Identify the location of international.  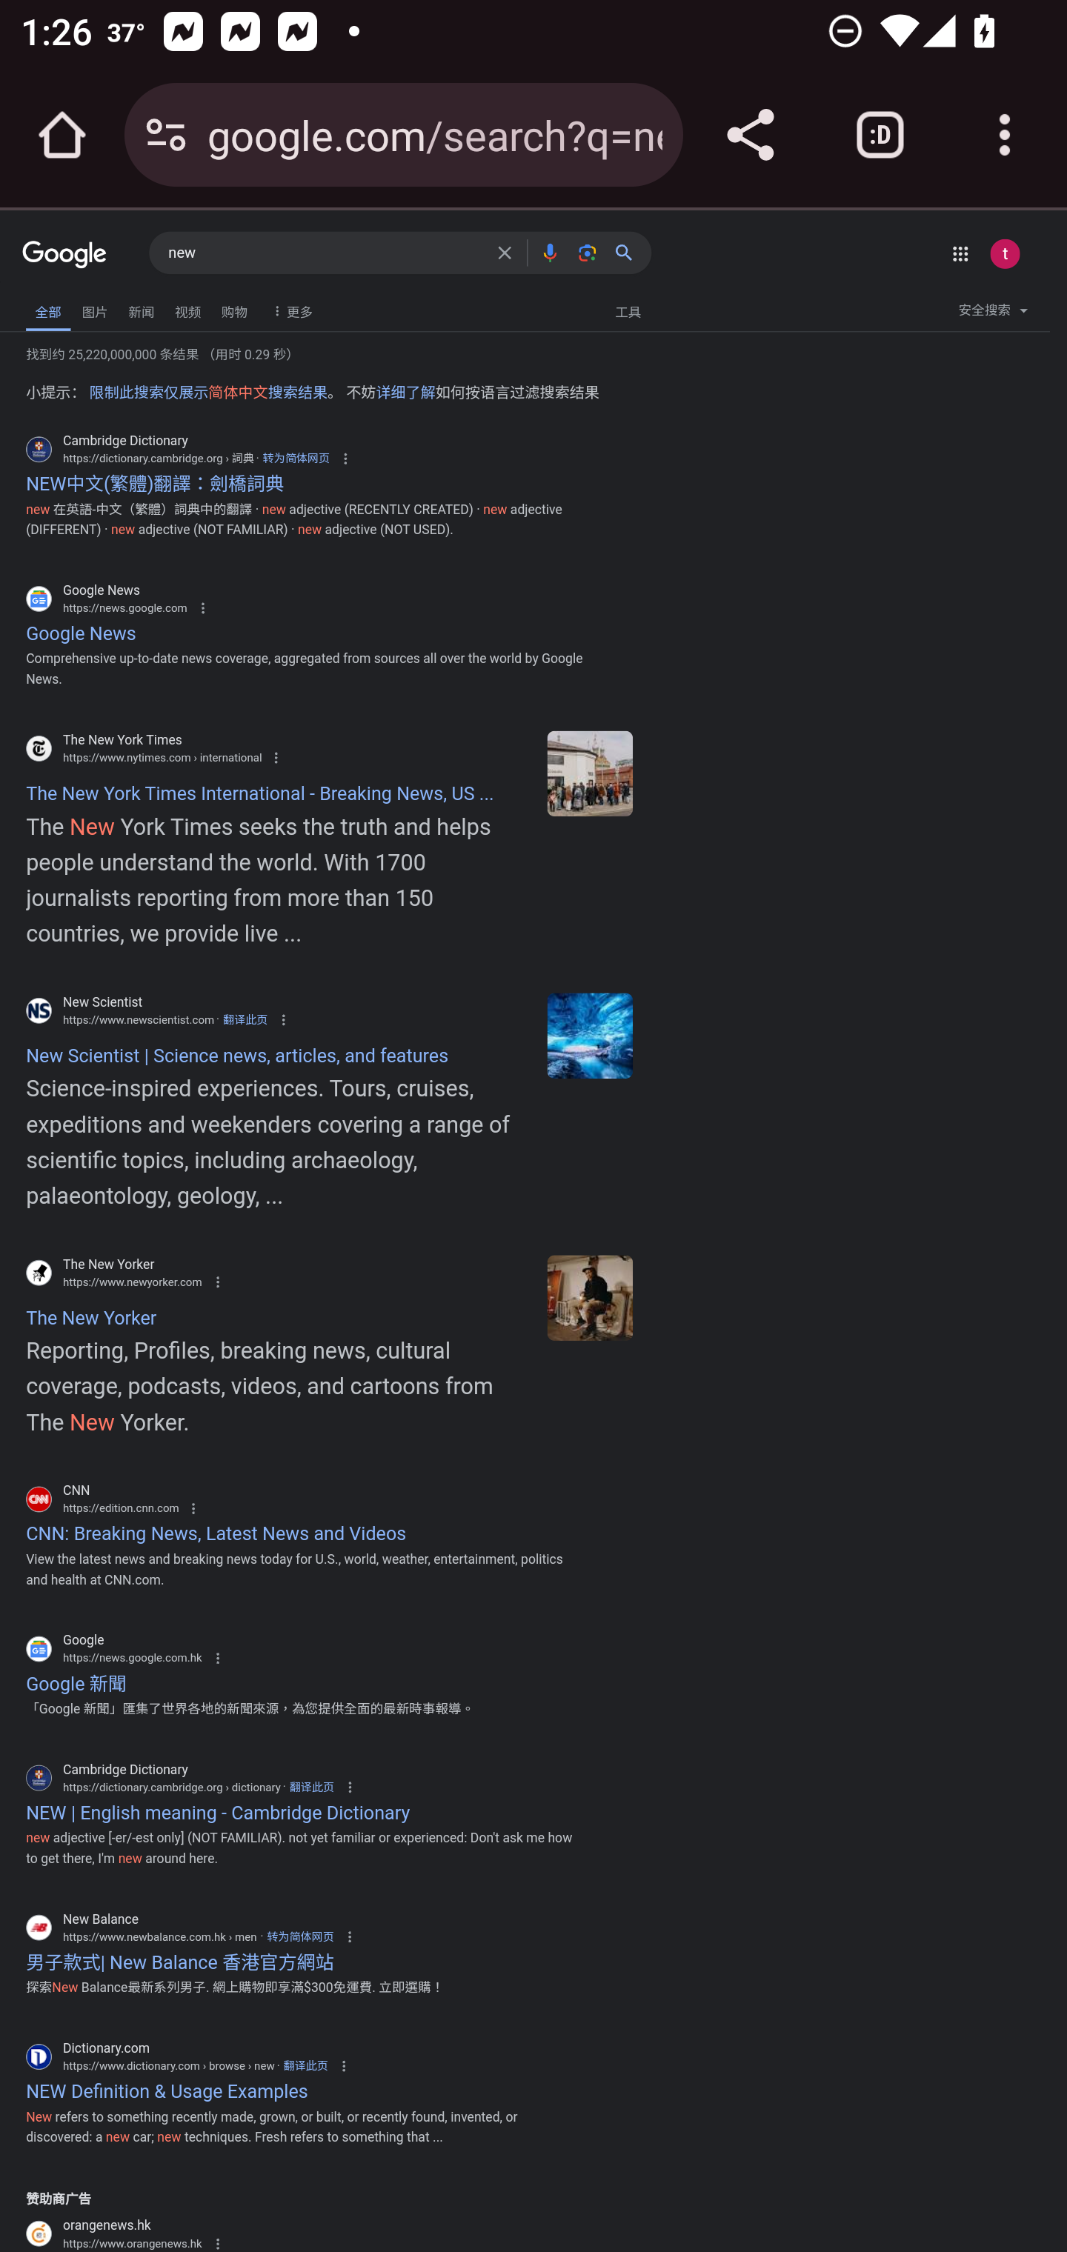
(589, 772).